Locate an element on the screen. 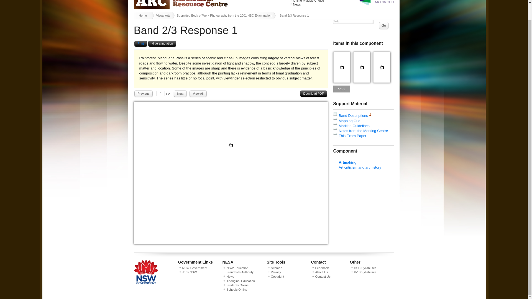 The image size is (532, 299). News is located at coordinates (297, 4).